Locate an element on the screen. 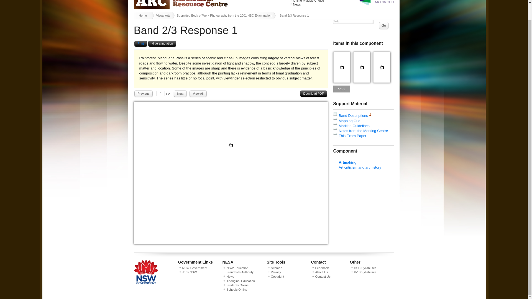 The image size is (532, 299). News is located at coordinates (297, 4).